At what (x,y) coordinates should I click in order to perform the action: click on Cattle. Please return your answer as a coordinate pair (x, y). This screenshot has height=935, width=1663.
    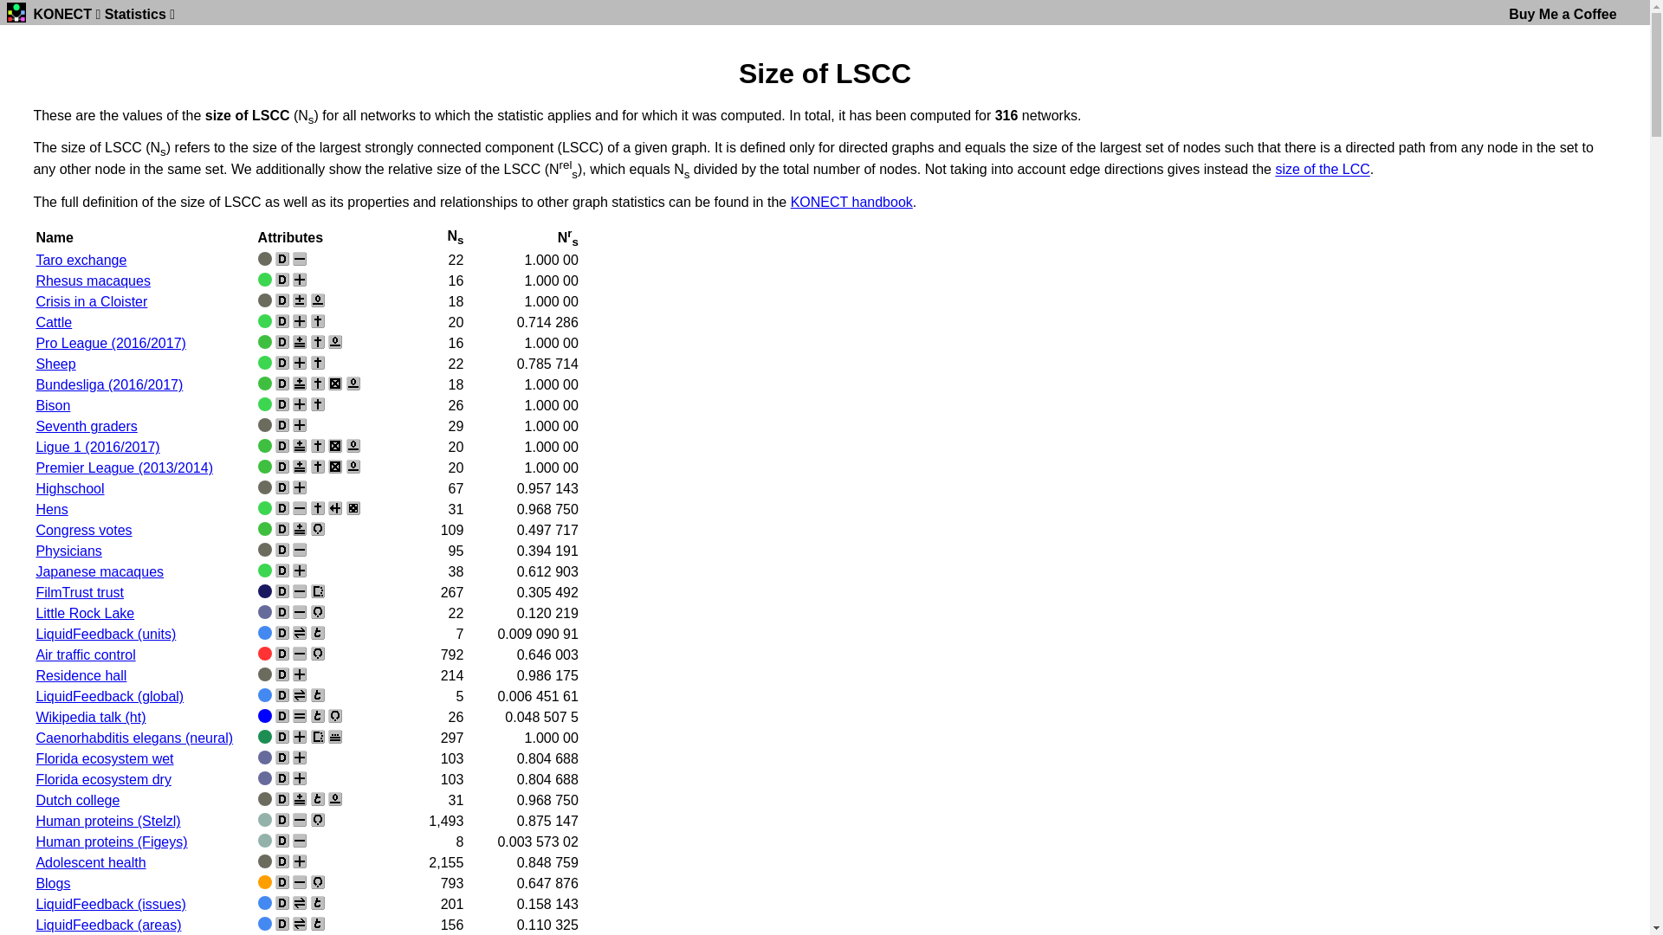
    Looking at the image, I should click on (54, 322).